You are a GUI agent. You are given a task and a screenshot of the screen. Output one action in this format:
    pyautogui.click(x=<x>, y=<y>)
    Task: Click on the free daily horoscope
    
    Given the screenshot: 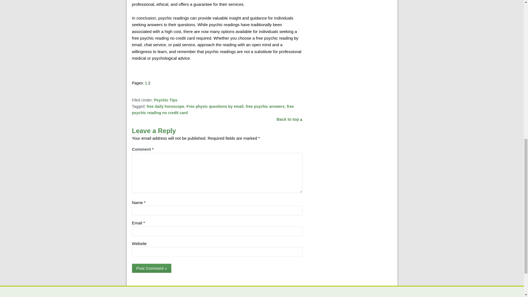 What is the action you would take?
    pyautogui.click(x=166, y=106)
    